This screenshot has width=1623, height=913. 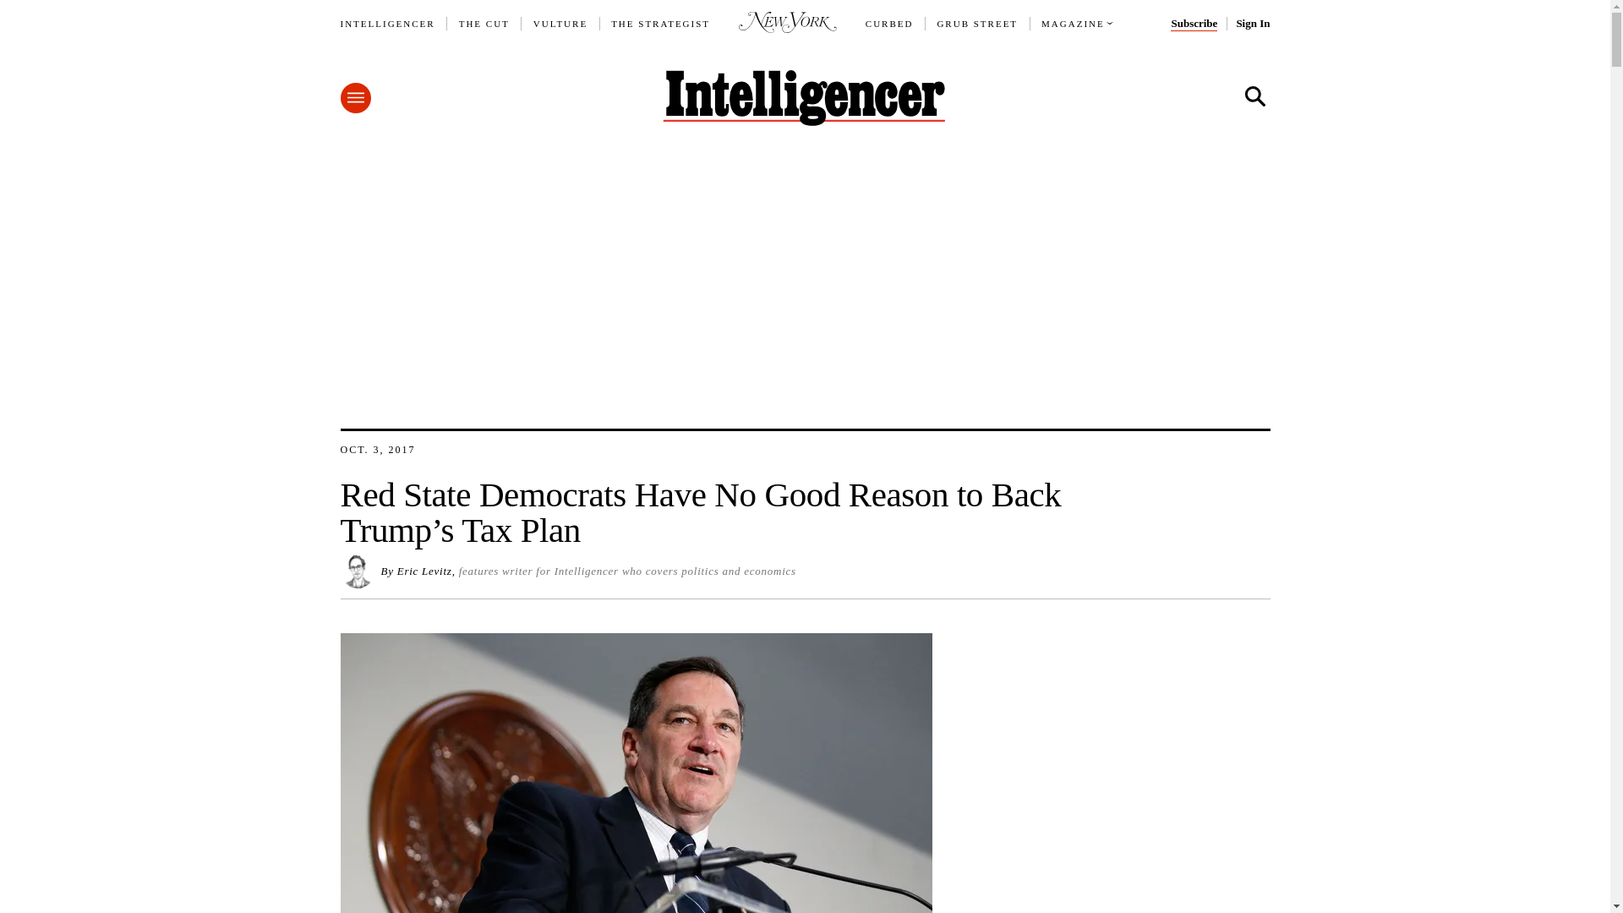 What do you see at coordinates (889, 24) in the screenshot?
I see `CURBED` at bounding box center [889, 24].